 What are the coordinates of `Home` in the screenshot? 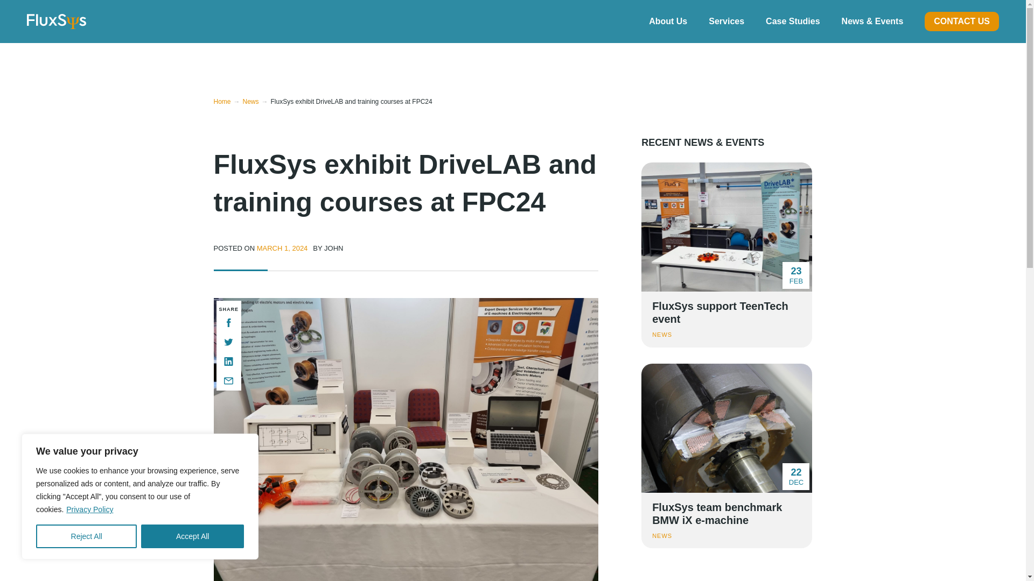 It's located at (227, 102).